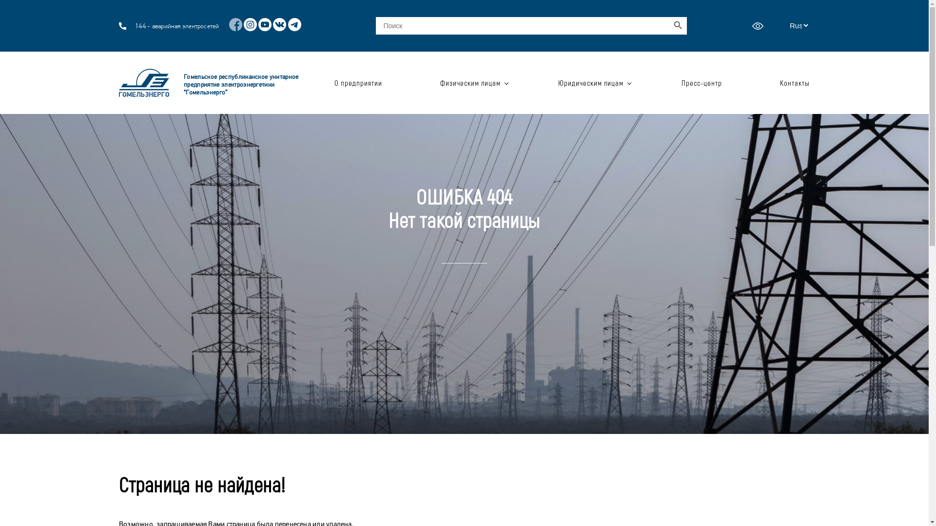 This screenshot has width=936, height=526. Describe the element at coordinates (760, 25) in the screenshot. I see ` ` at that location.